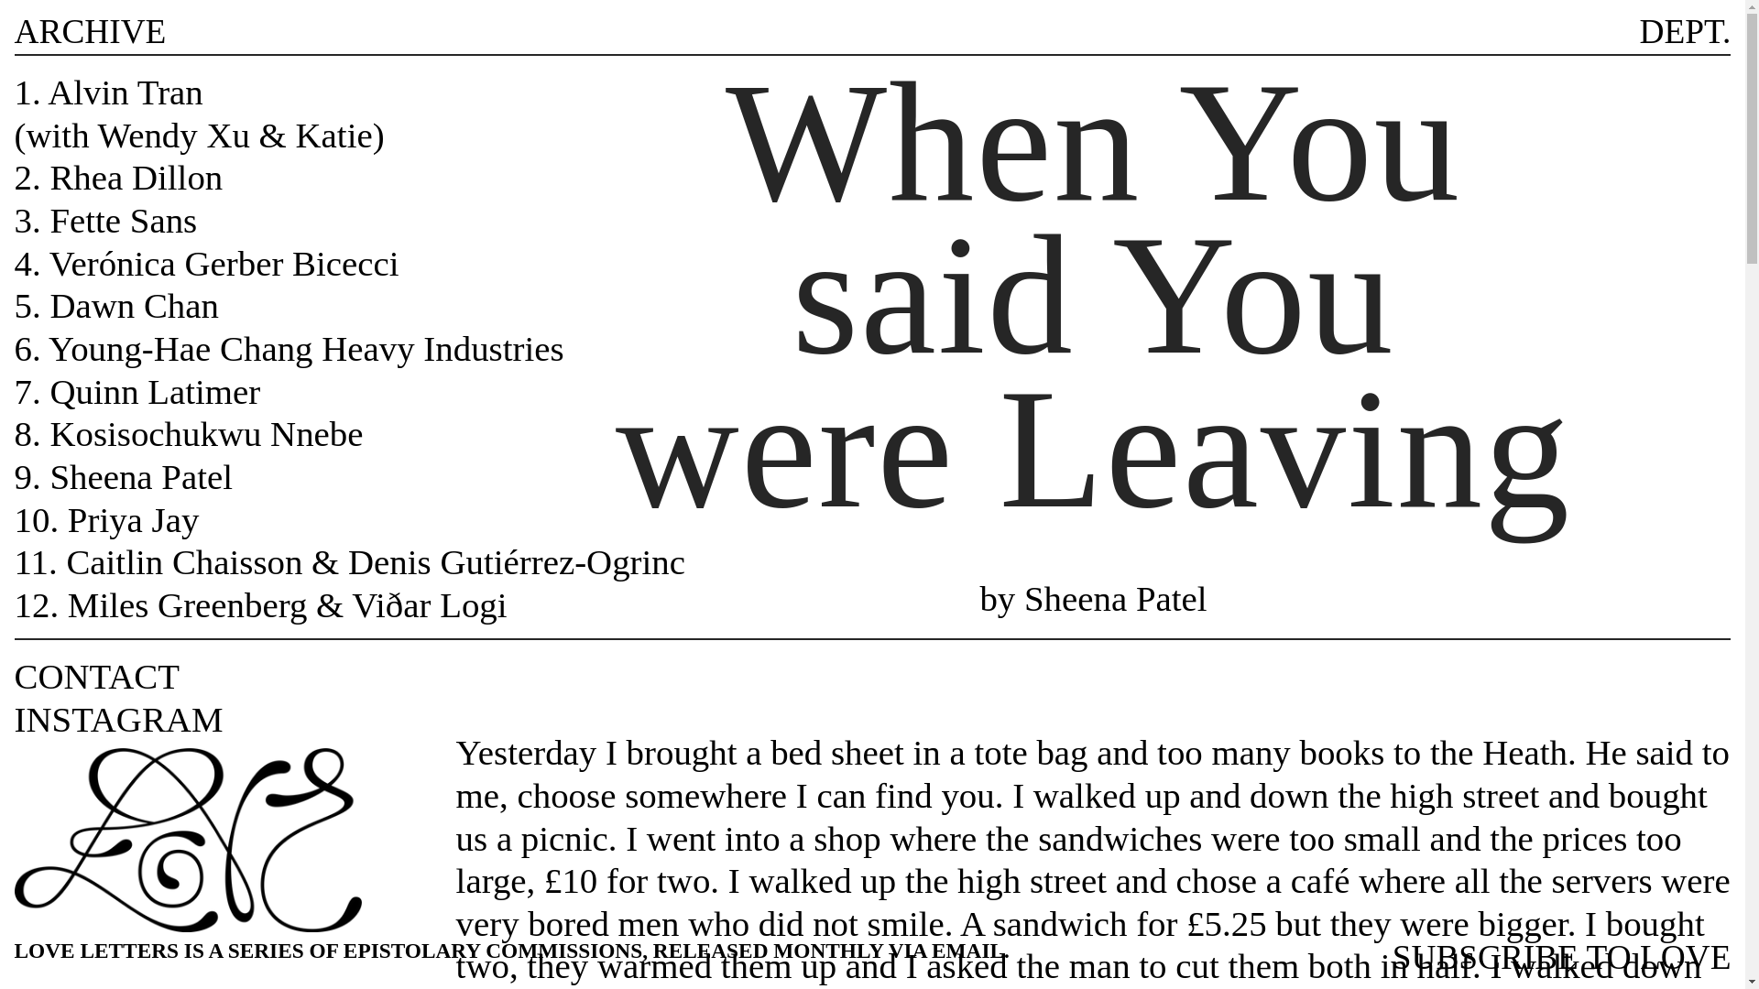 This screenshot has width=1759, height=989. Describe the element at coordinates (118, 718) in the screenshot. I see `INSTAGRAM` at that location.